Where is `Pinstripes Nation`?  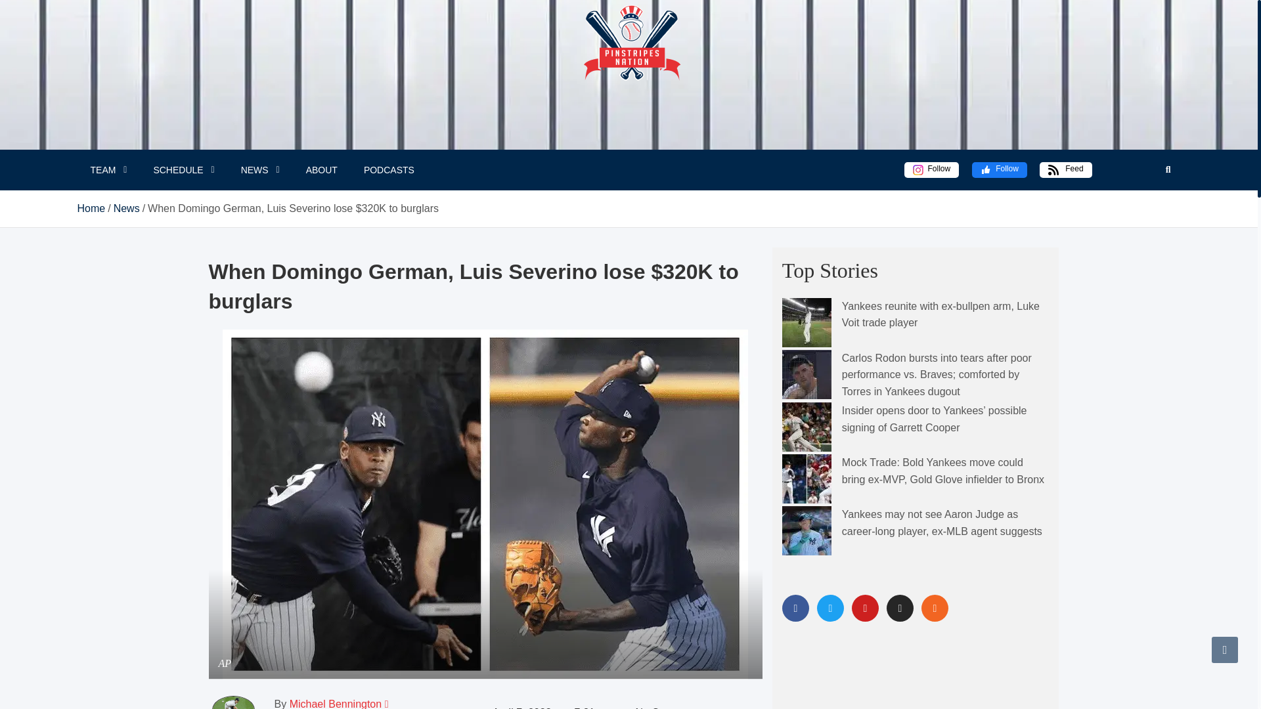 Pinstripes Nation is located at coordinates (625, 75).